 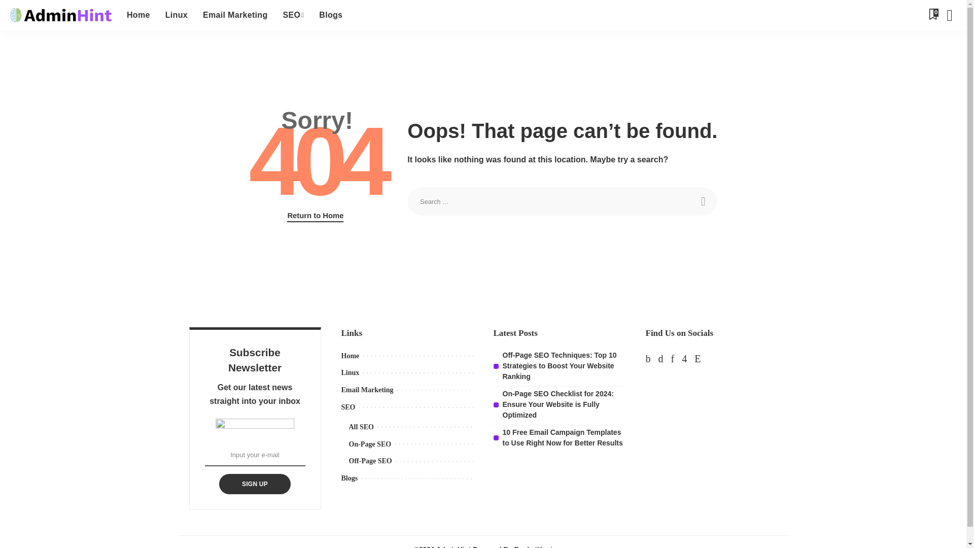 What do you see at coordinates (138, 15) in the screenshot?
I see `Home` at bounding box center [138, 15].